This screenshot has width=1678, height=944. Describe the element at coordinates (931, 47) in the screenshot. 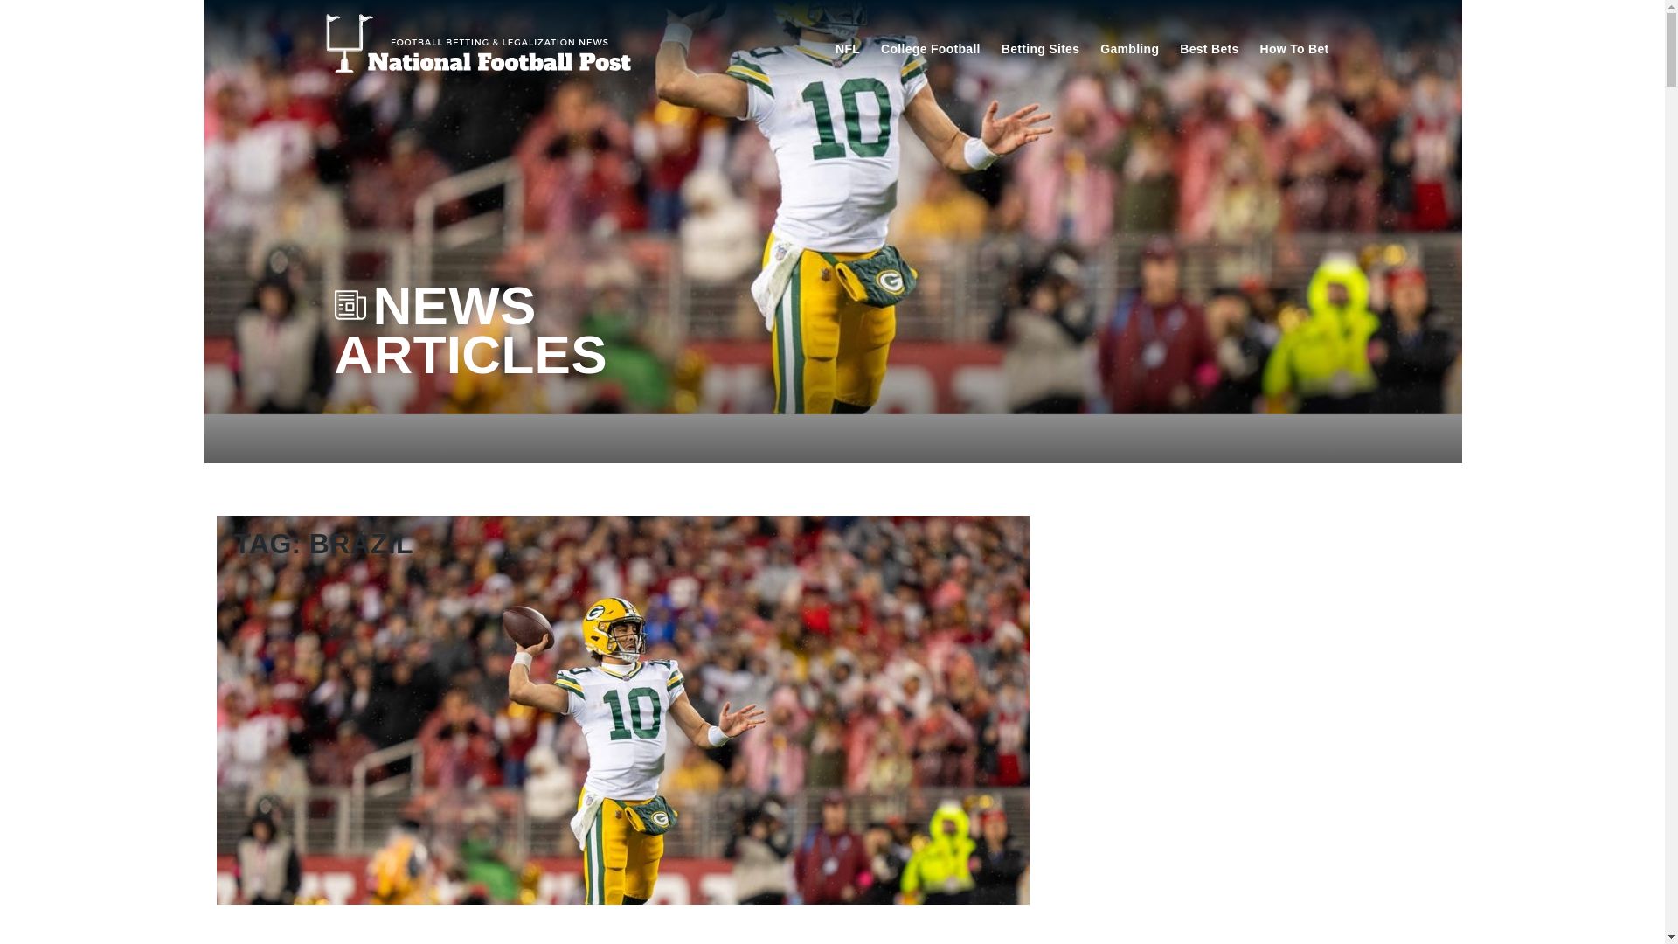

I see `College Football` at that location.